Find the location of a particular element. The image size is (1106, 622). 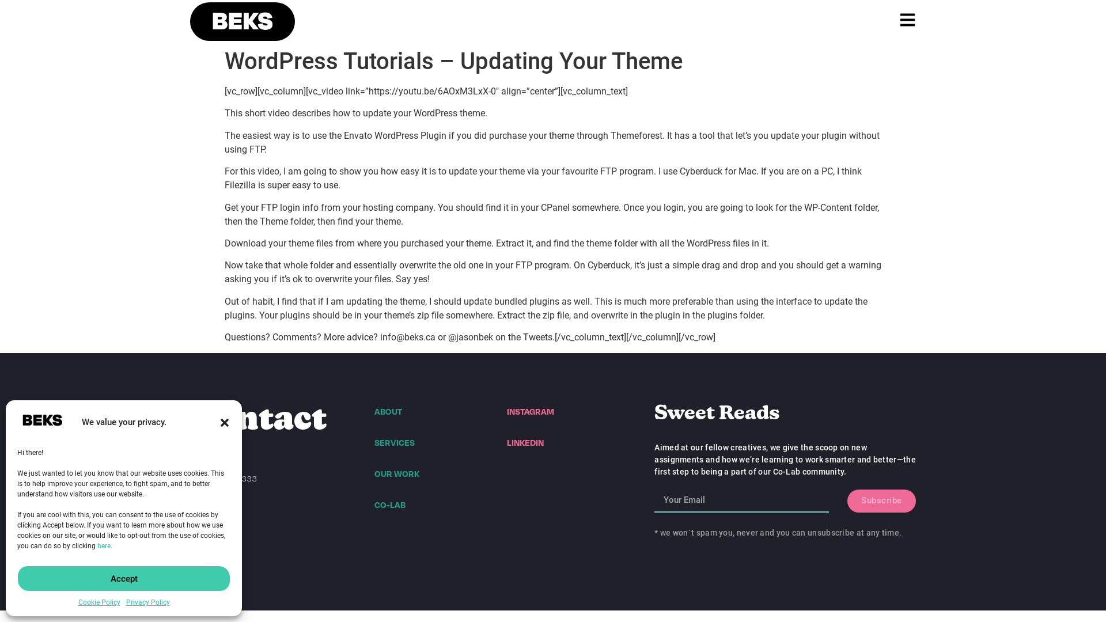

here. is located at coordinates (105, 546).